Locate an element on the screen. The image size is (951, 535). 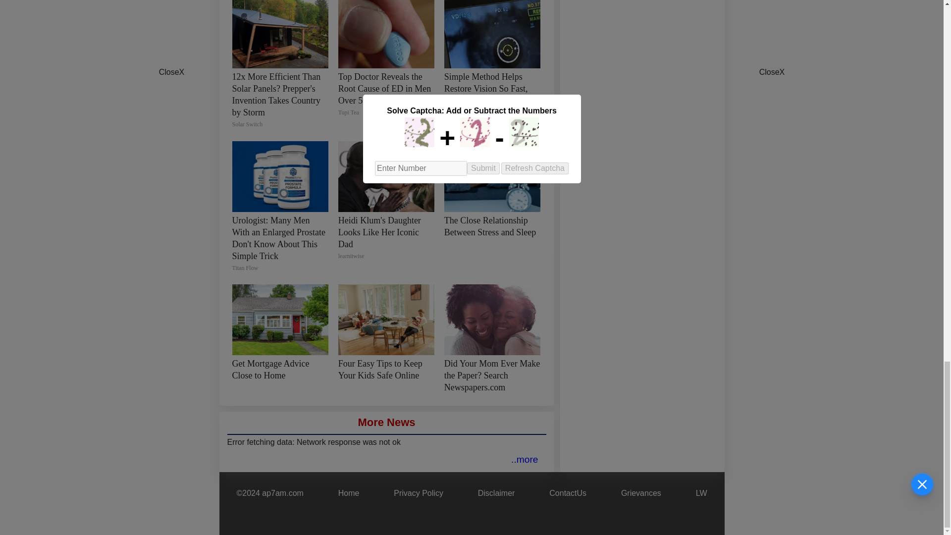
Read Privacy Policy is located at coordinates (418, 493).